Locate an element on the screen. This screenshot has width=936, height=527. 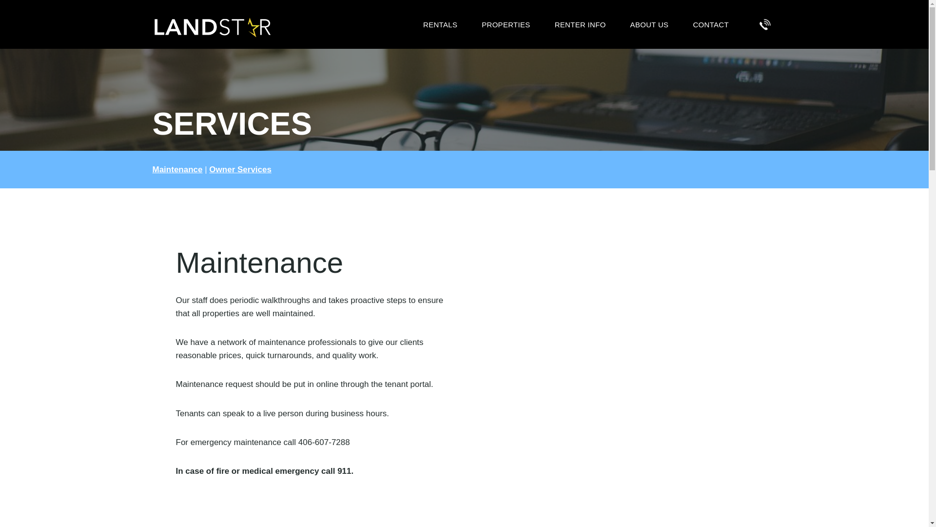
RENTALS is located at coordinates (440, 24).